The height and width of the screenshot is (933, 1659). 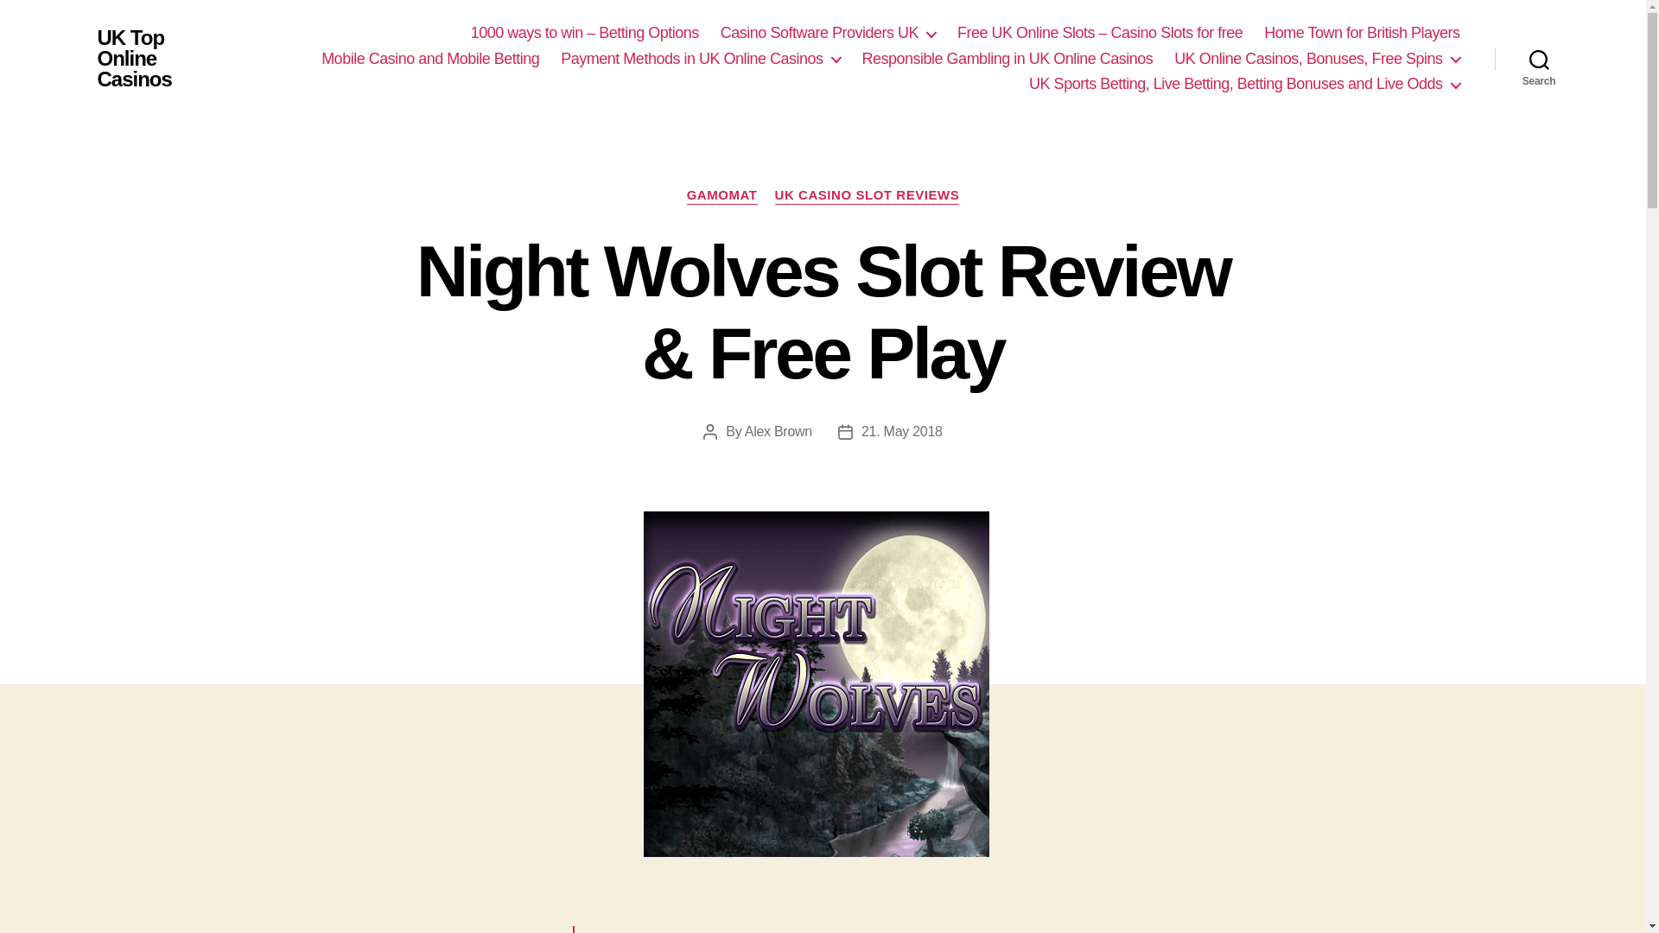 I want to click on Mobile Casino and Mobile Betting, so click(x=430, y=59).